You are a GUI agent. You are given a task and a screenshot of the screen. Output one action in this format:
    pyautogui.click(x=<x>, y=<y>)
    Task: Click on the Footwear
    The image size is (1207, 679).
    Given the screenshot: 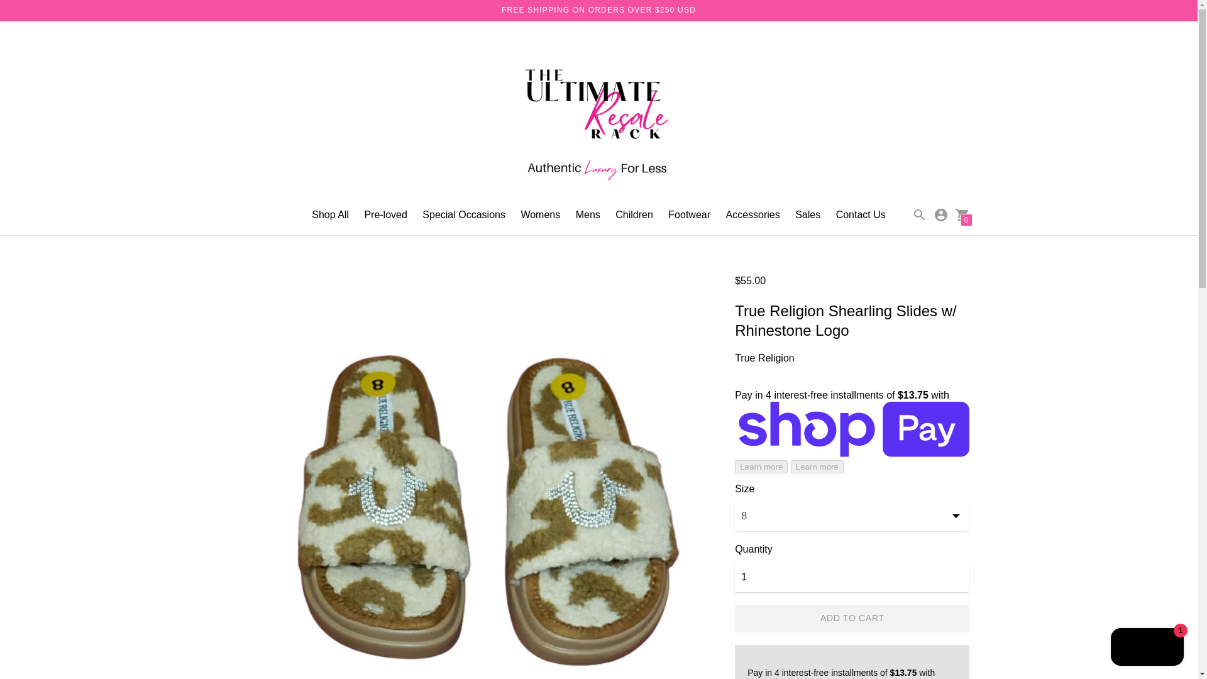 What is the action you would take?
    pyautogui.click(x=689, y=214)
    